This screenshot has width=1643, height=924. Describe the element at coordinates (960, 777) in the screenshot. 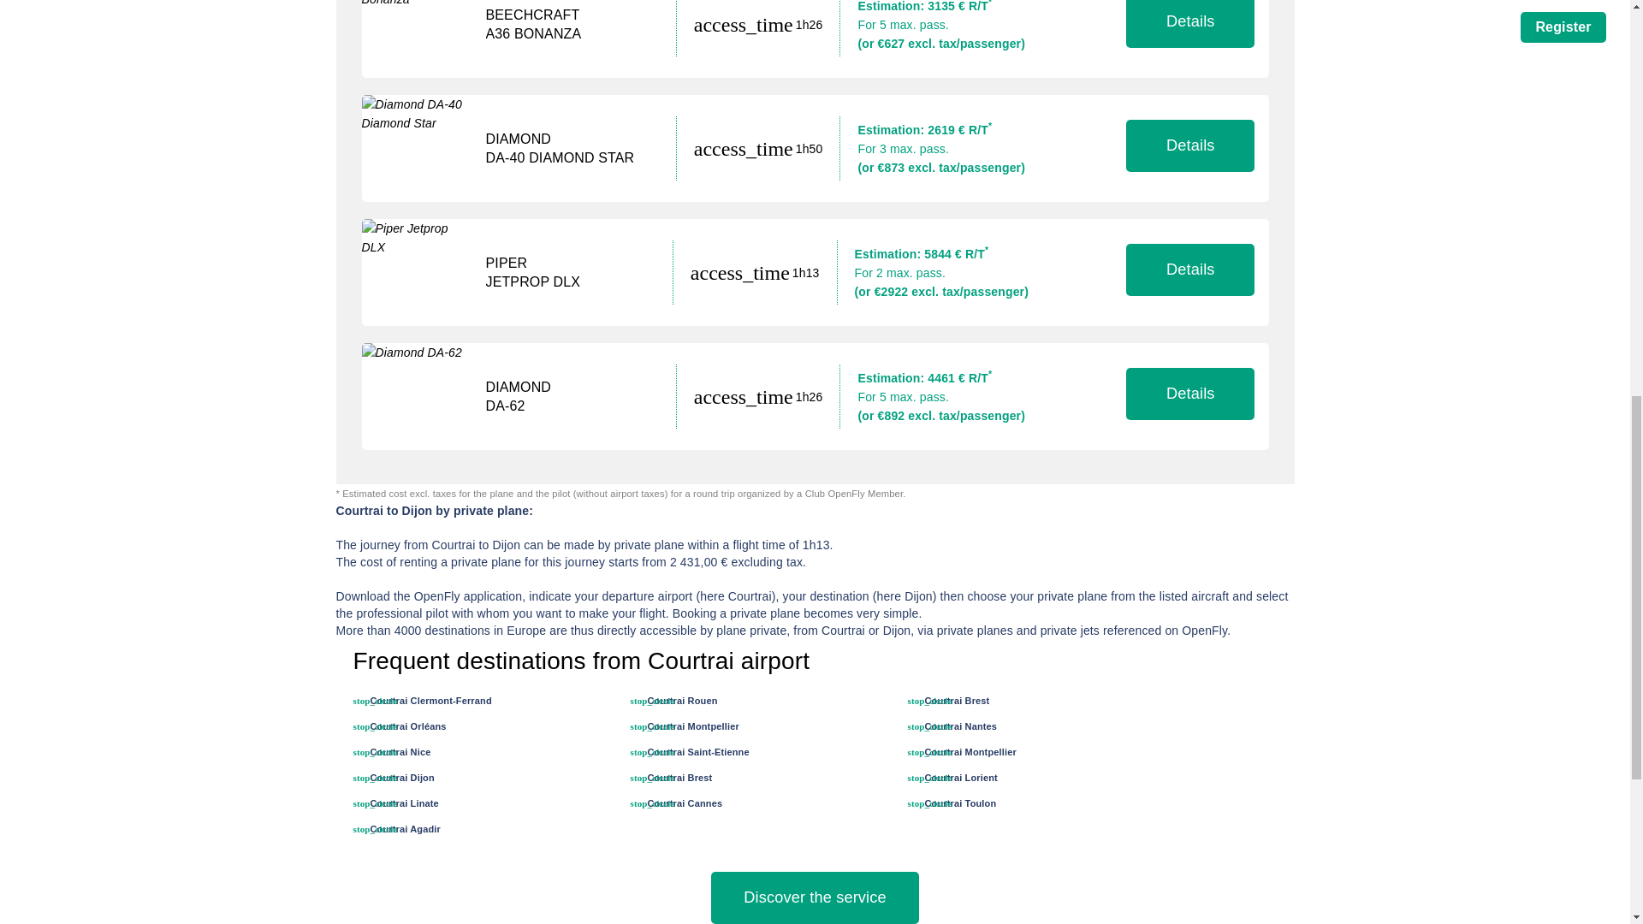

I see `Courtrai Lorient` at that location.